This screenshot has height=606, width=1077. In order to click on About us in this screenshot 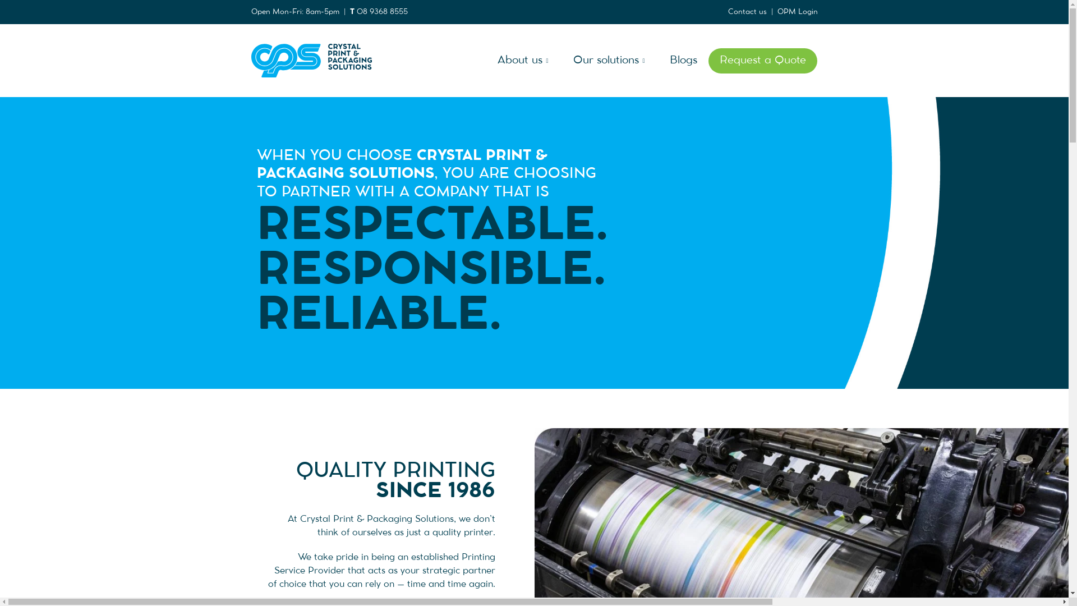, I will do `click(524, 61)`.